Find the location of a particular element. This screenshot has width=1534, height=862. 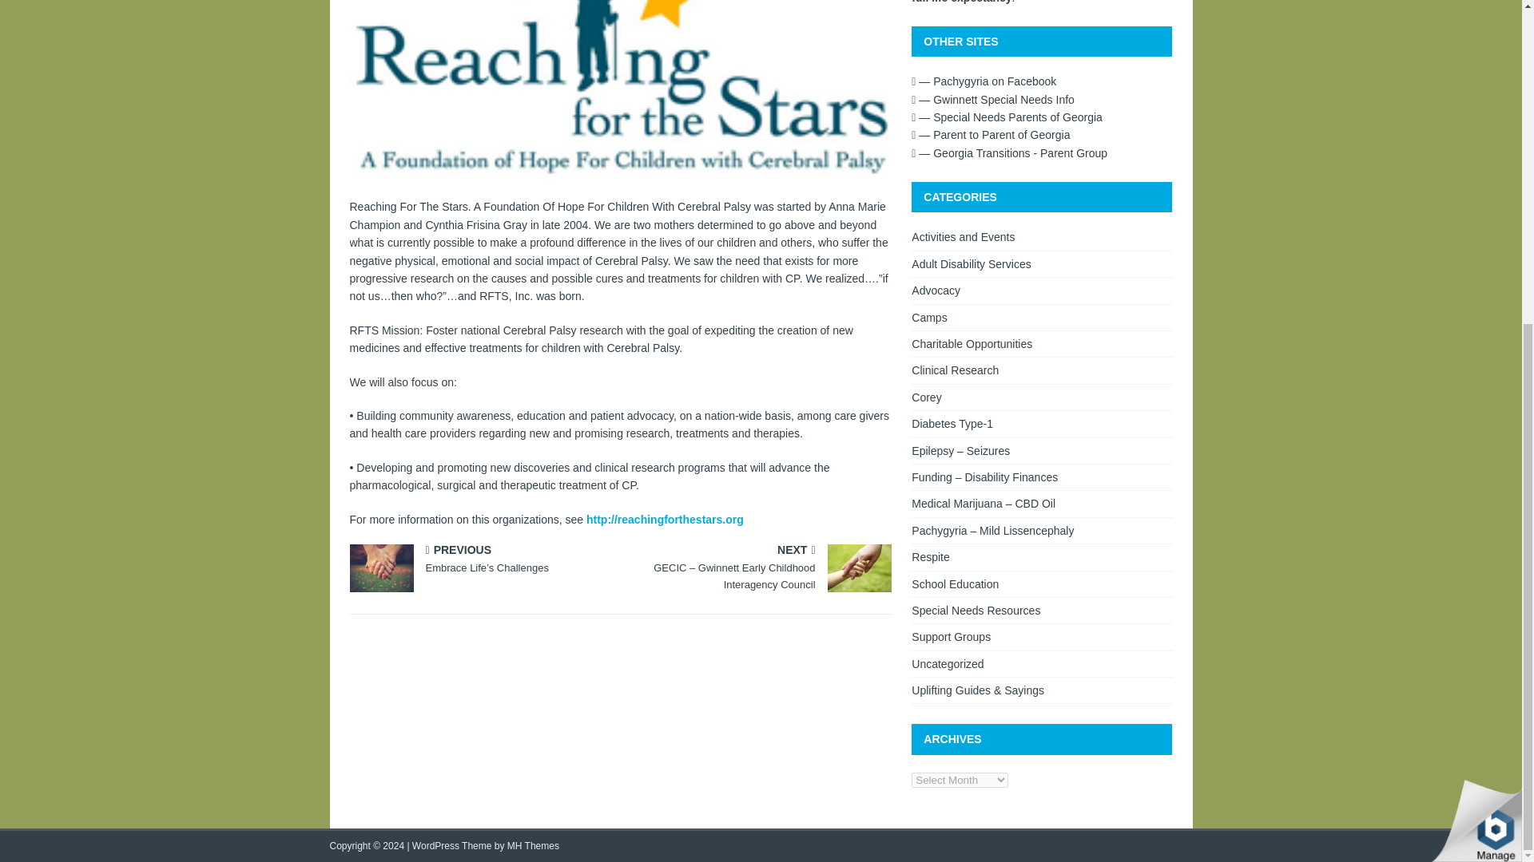

Special Needs Parents of Georgia is located at coordinates (1007, 117).